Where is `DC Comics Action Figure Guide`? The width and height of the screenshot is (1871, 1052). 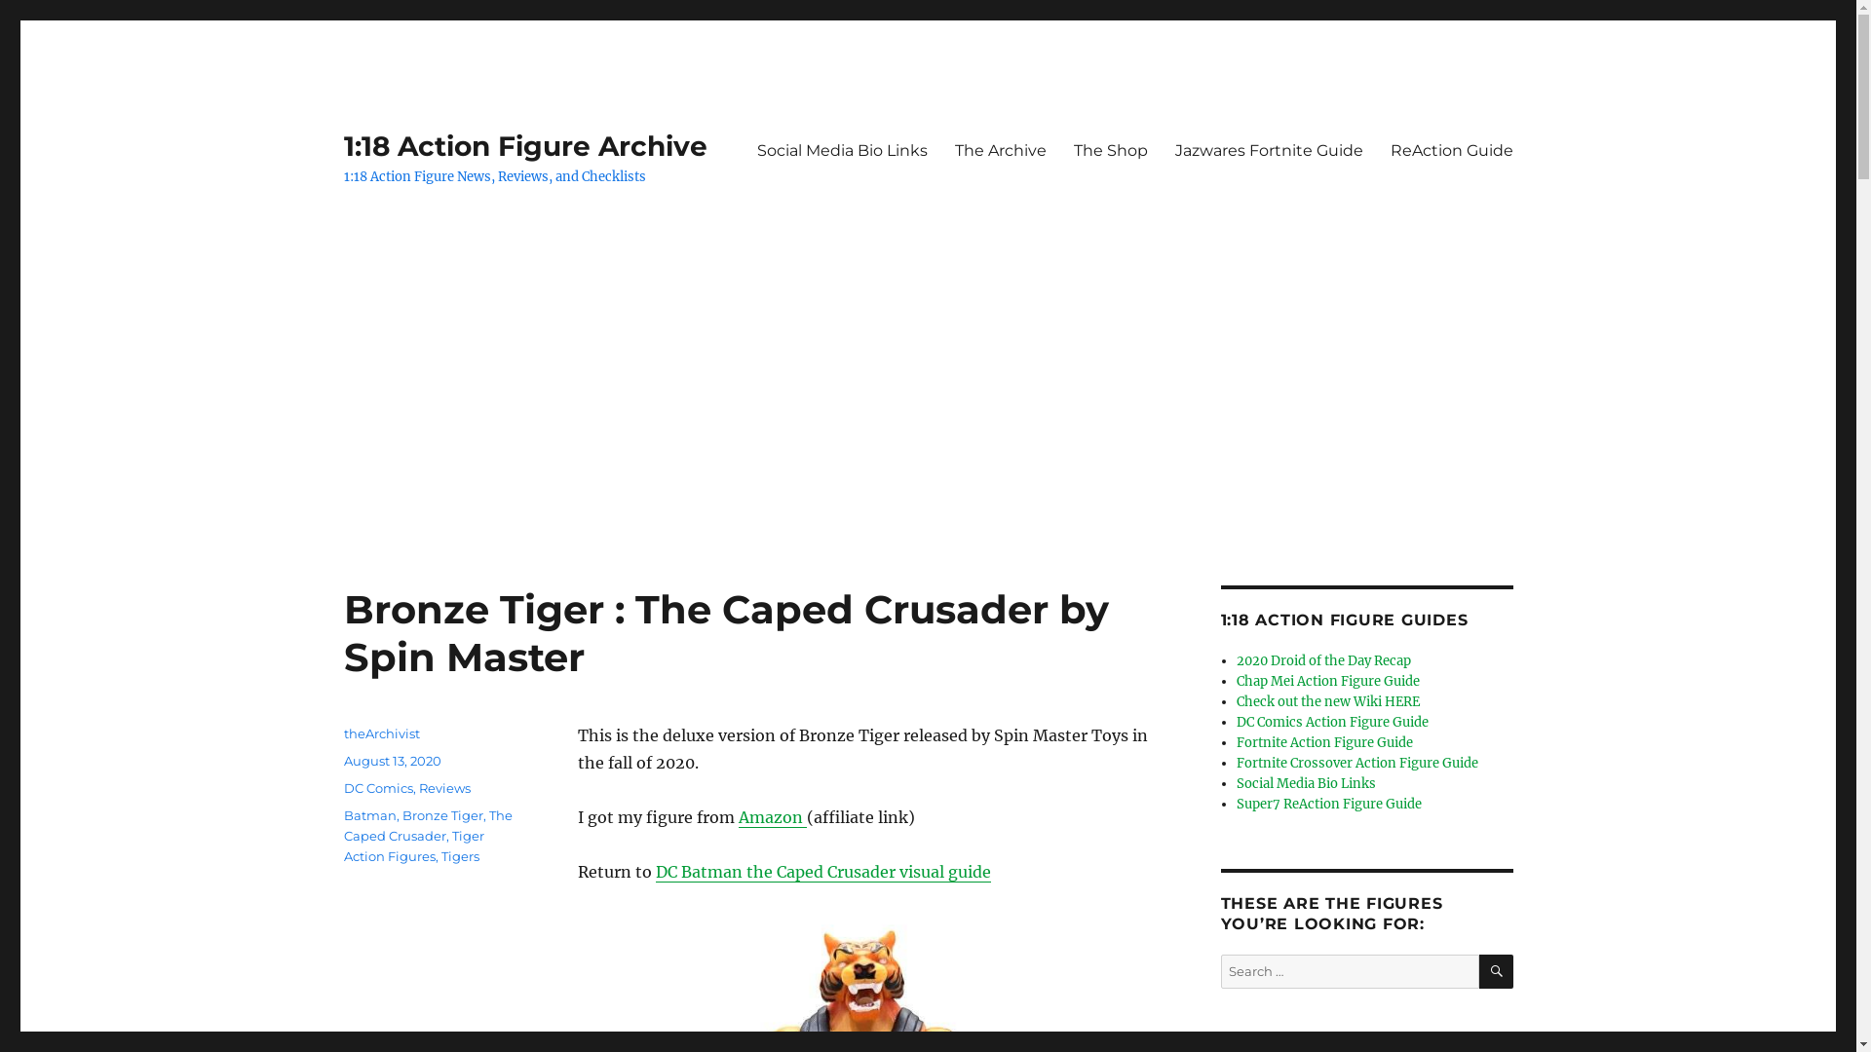
DC Comics Action Figure Guide is located at coordinates (1333, 723).